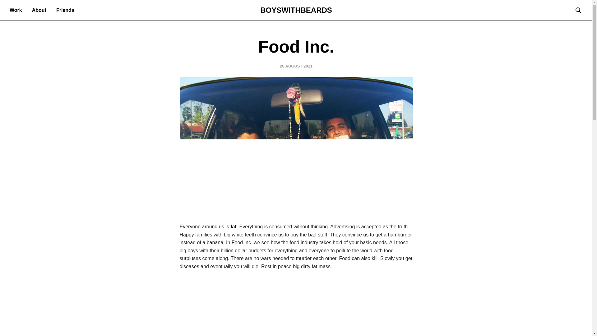 The image size is (597, 336). I want to click on Permalink to Food Inc., so click(296, 66).